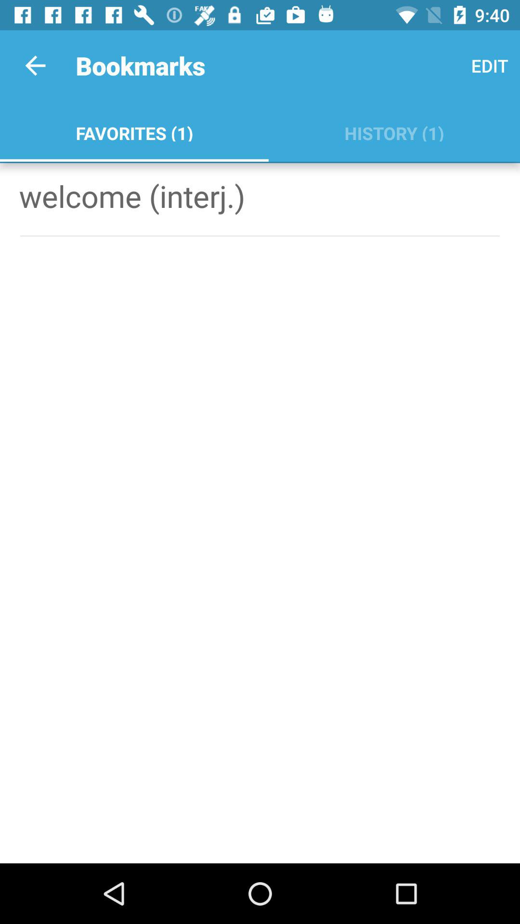 This screenshot has width=520, height=924. I want to click on select the item to the right of the favorites (1) item, so click(394, 131).